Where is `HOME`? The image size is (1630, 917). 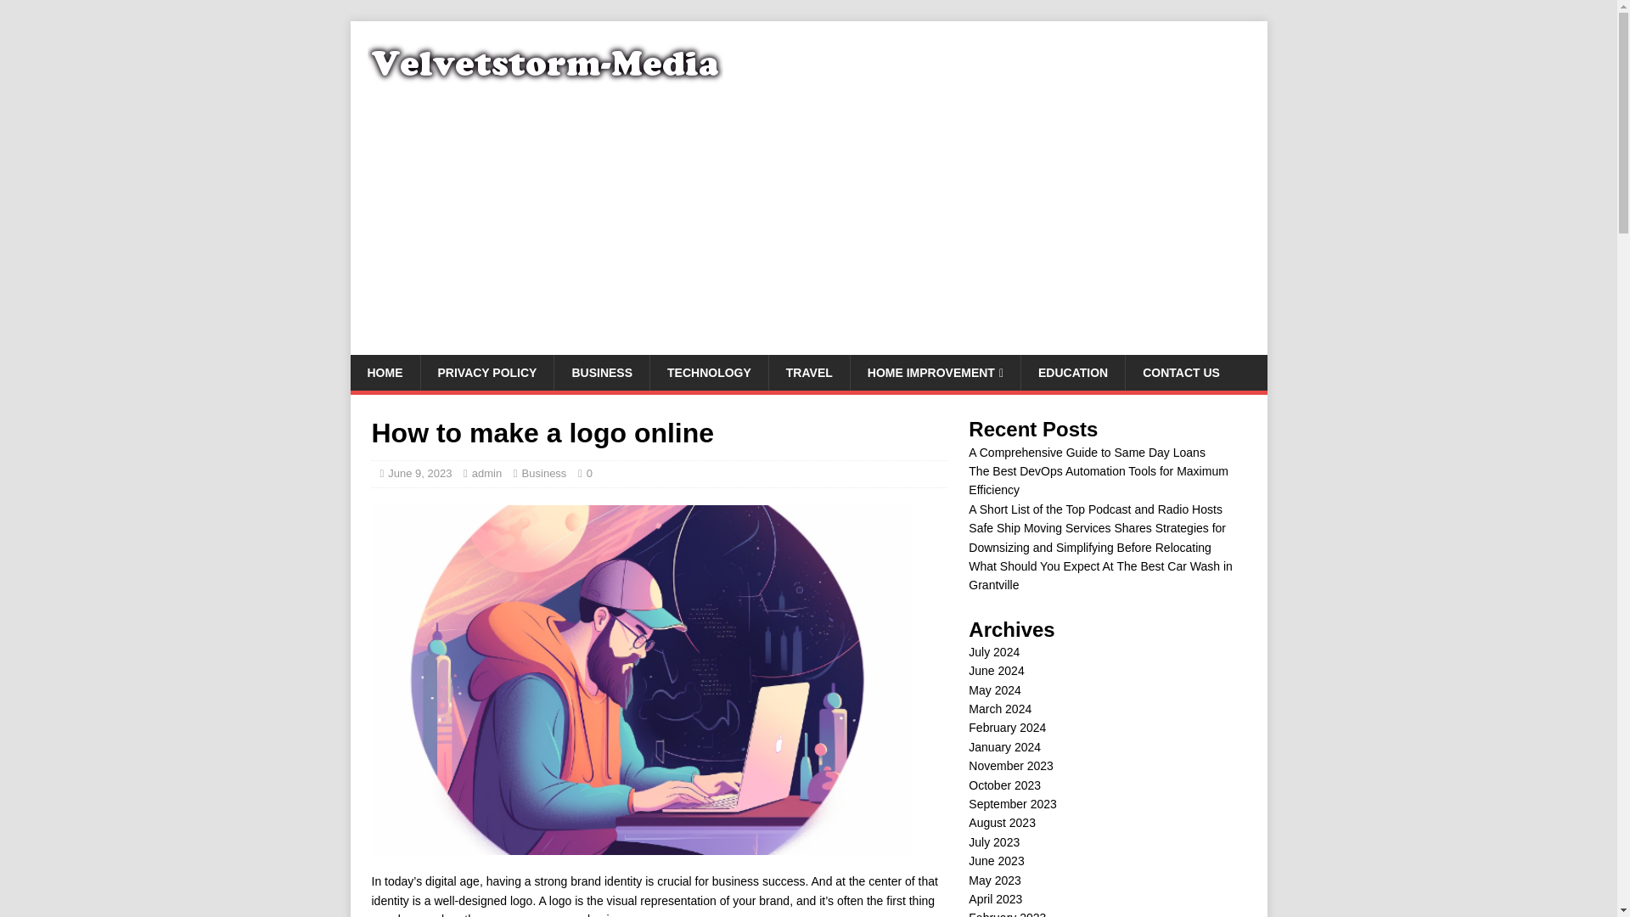
HOME is located at coordinates (384, 372).